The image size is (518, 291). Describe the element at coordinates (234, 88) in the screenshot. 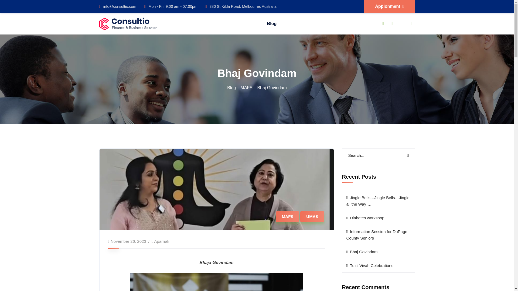

I see `Blog` at that location.